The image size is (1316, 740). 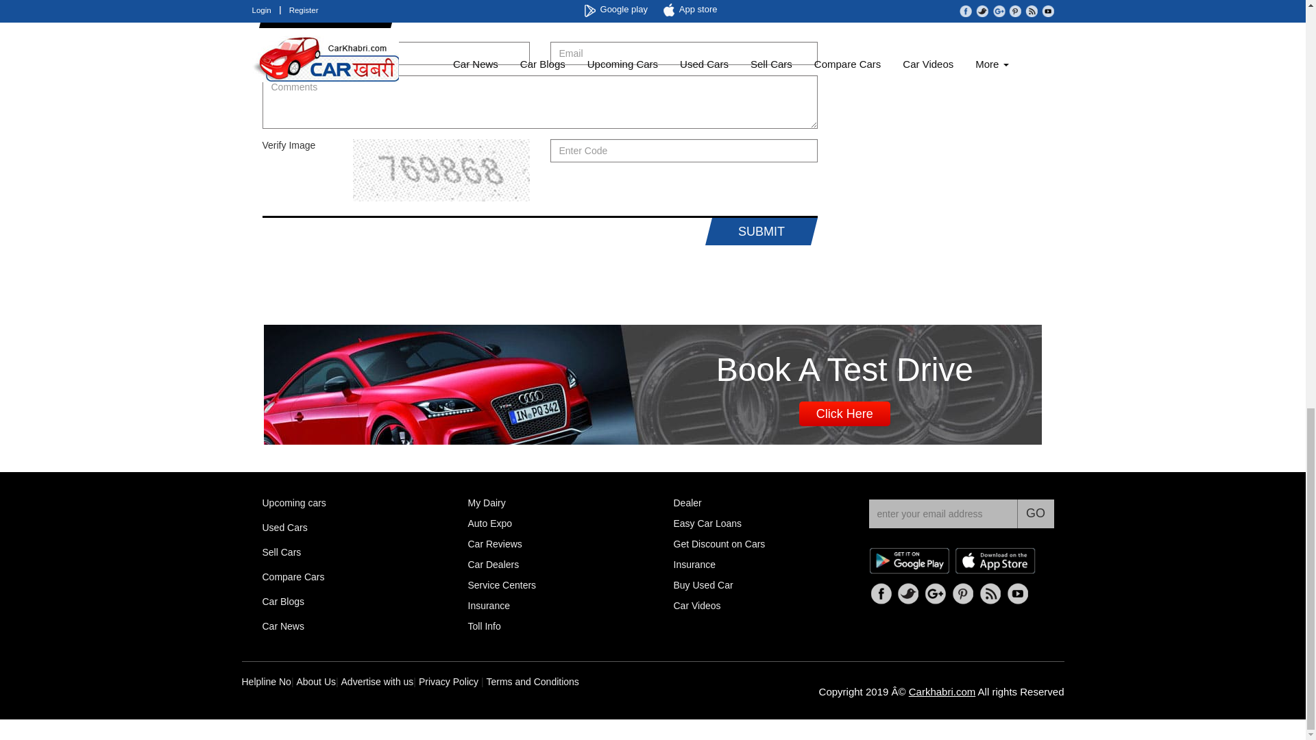 What do you see at coordinates (293, 503) in the screenshot?
I see `Upcoming cars` at bounding box center [293, 503].